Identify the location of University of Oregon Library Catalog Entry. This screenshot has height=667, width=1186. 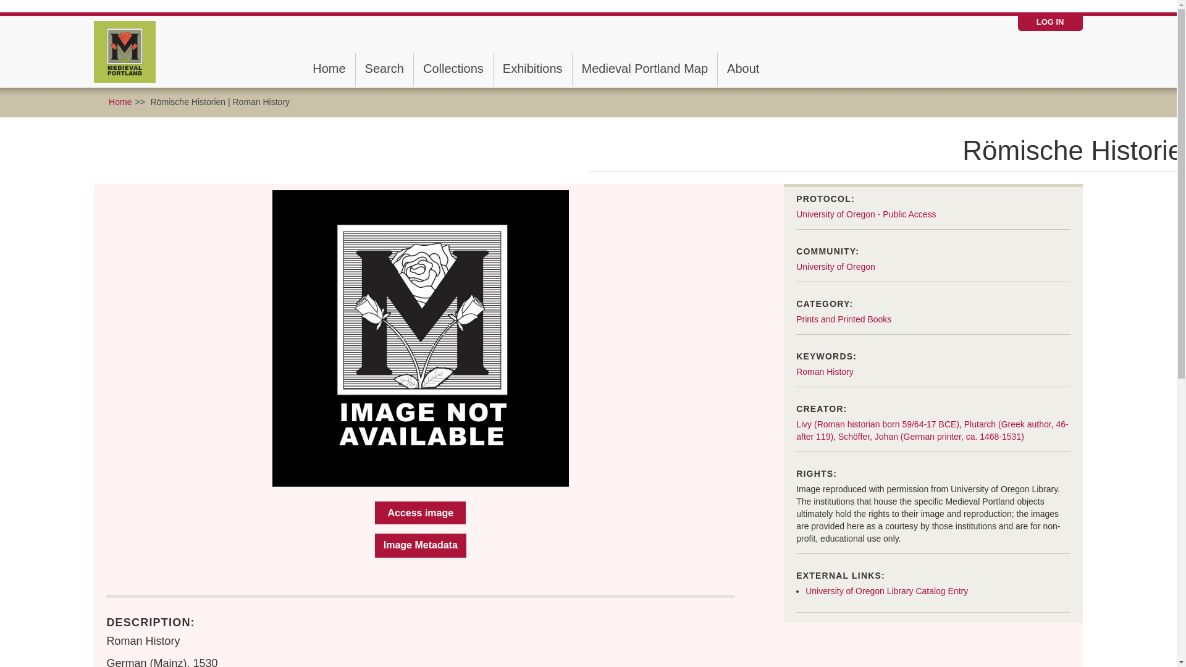
(886, 591).